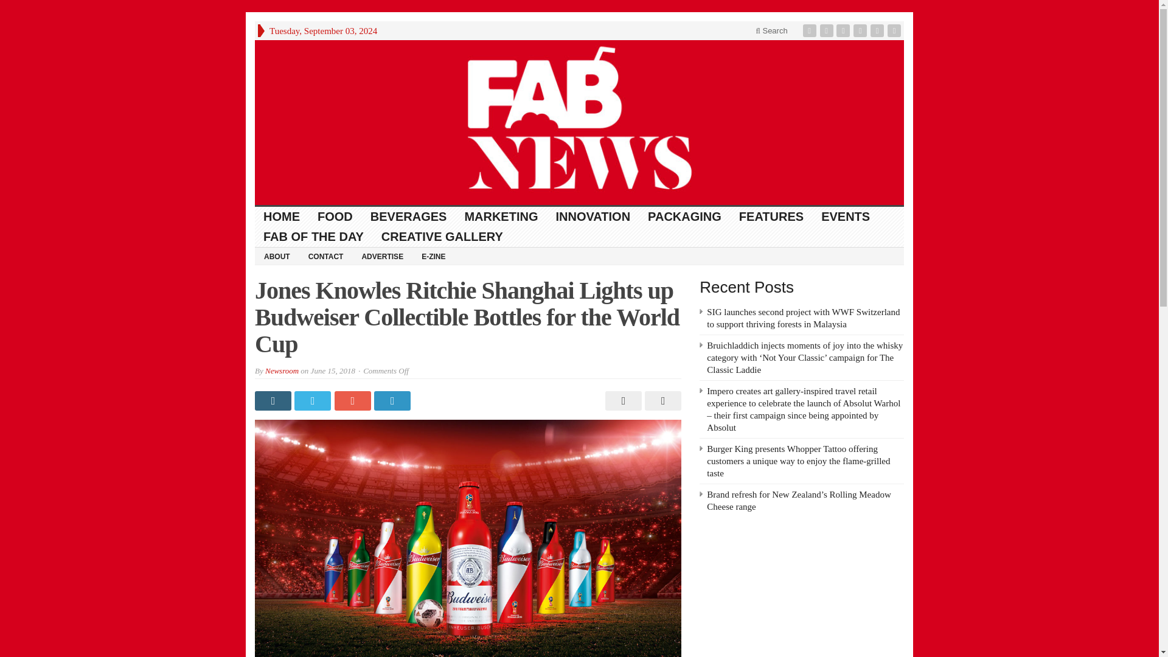 The width and height of the screenshot is (1168, 657). I want to click on Share on LinkedIn, so click(393, 400).